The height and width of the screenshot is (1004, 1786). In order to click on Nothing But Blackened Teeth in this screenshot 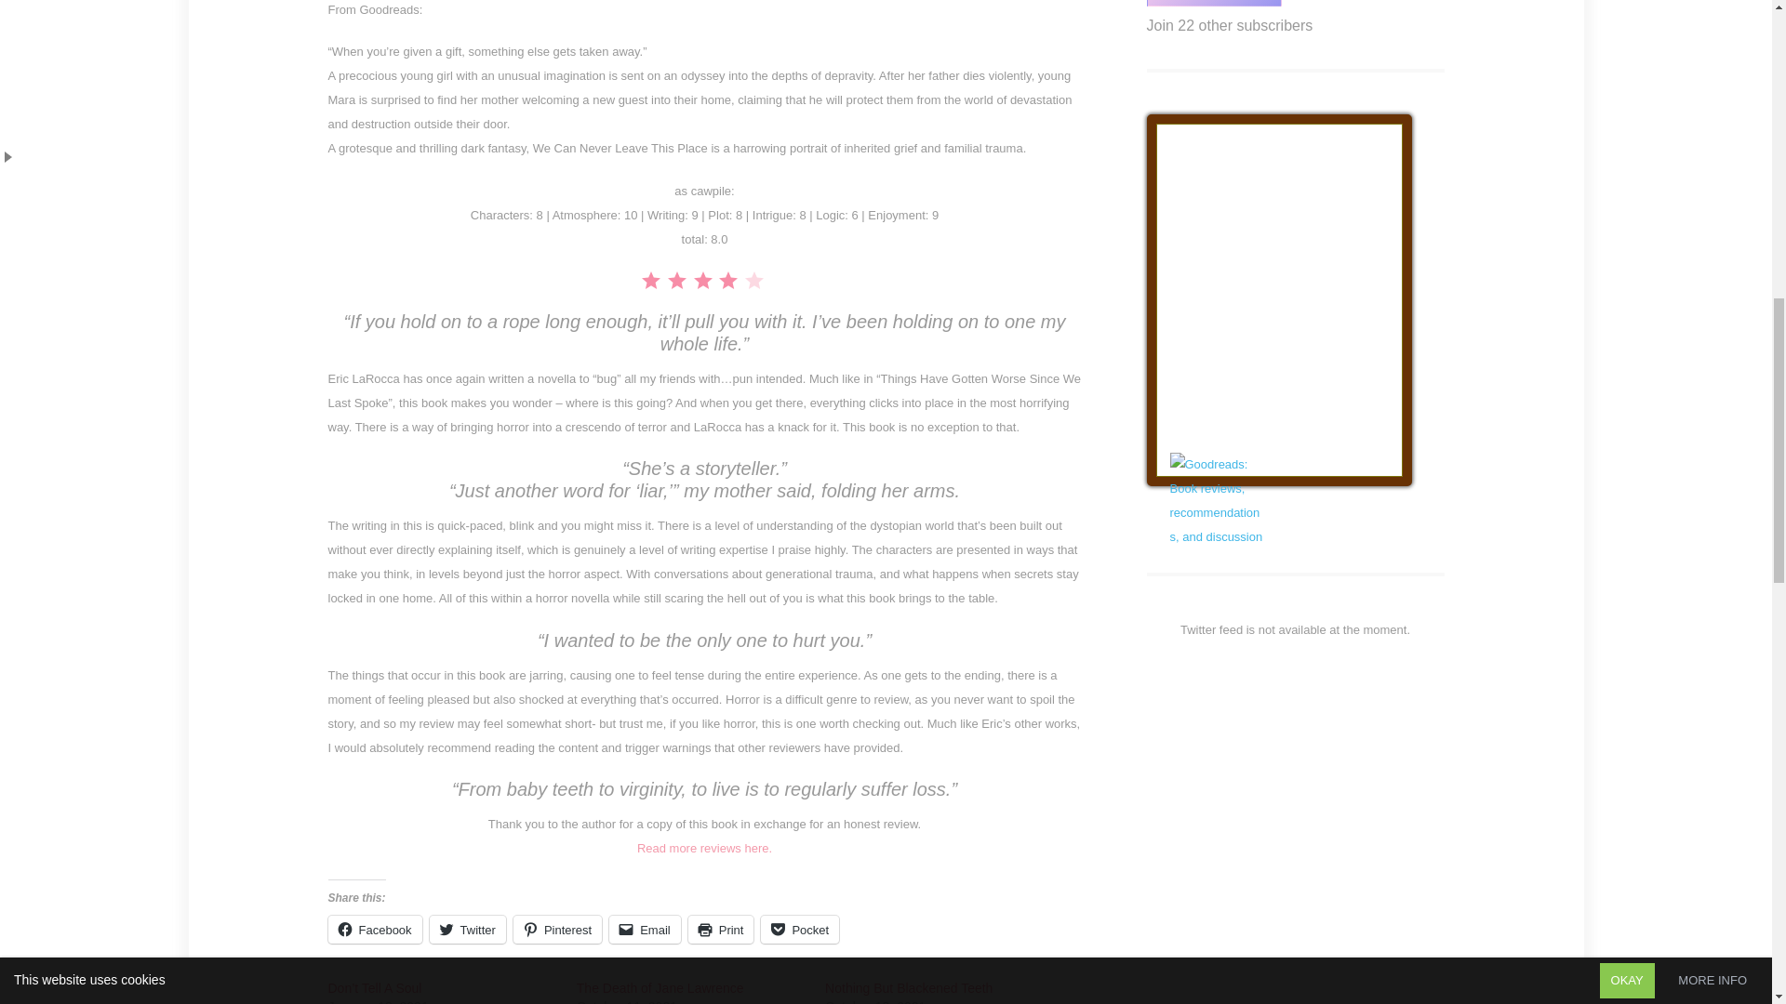, I will do `click(909, 988)`.